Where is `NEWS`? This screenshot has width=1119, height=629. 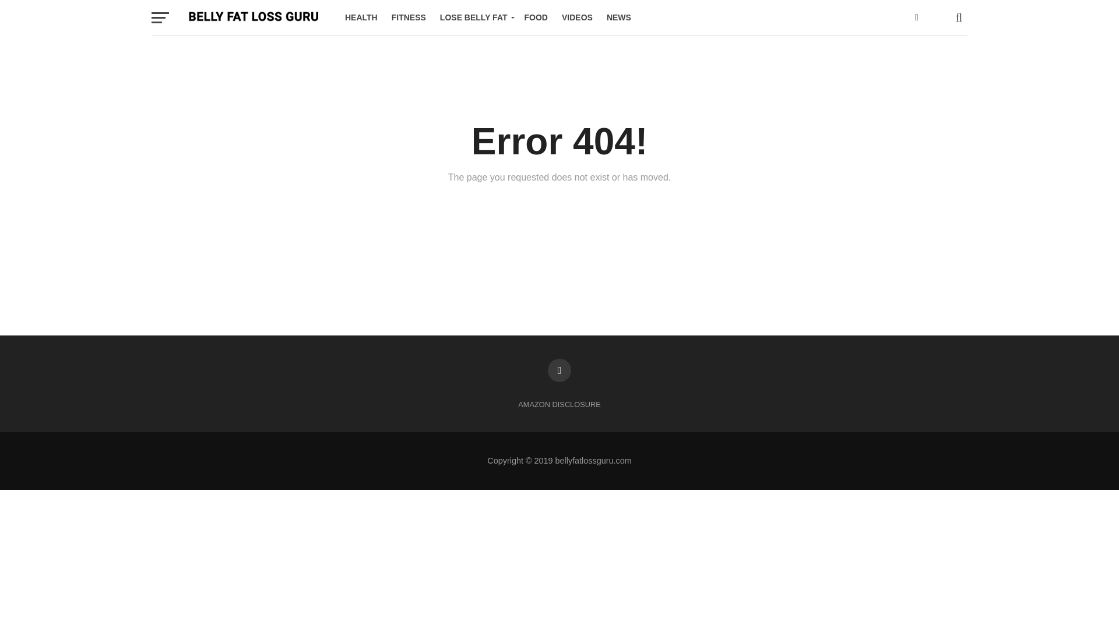
NEWS is located at coordinates (619, 17).